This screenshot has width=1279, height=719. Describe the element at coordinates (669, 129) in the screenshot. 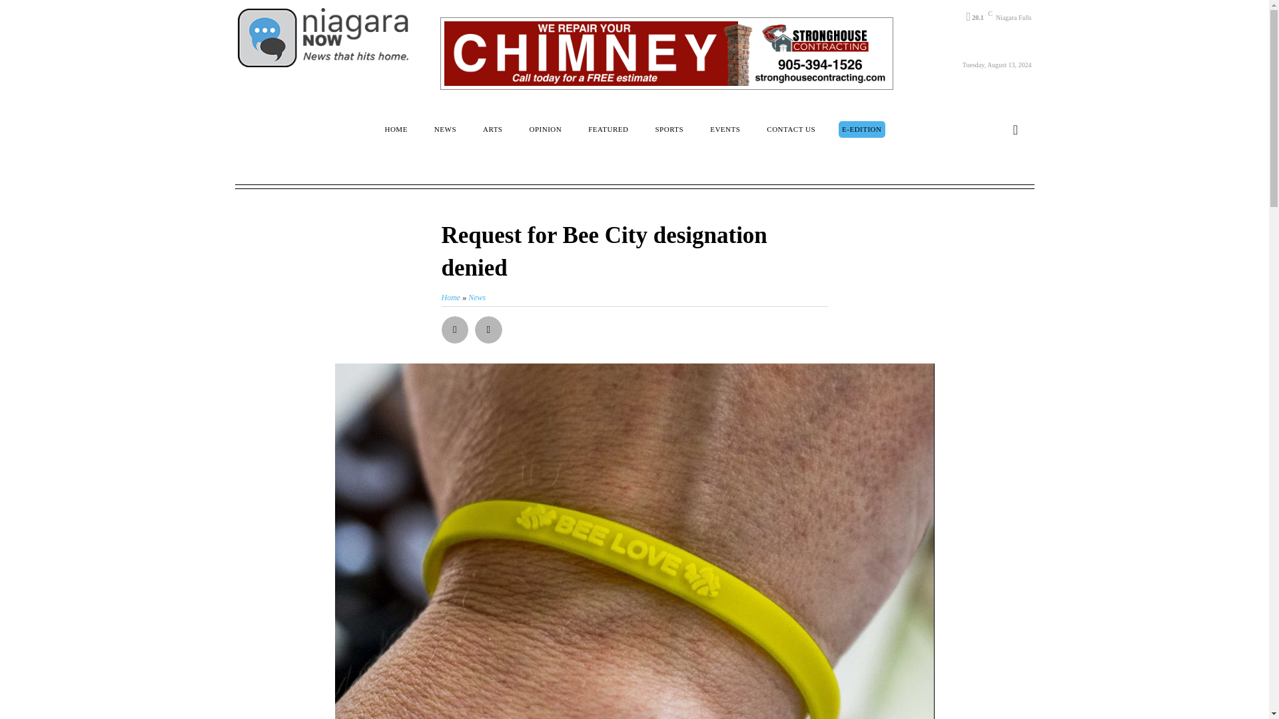

I see `SPORTS` at that location.